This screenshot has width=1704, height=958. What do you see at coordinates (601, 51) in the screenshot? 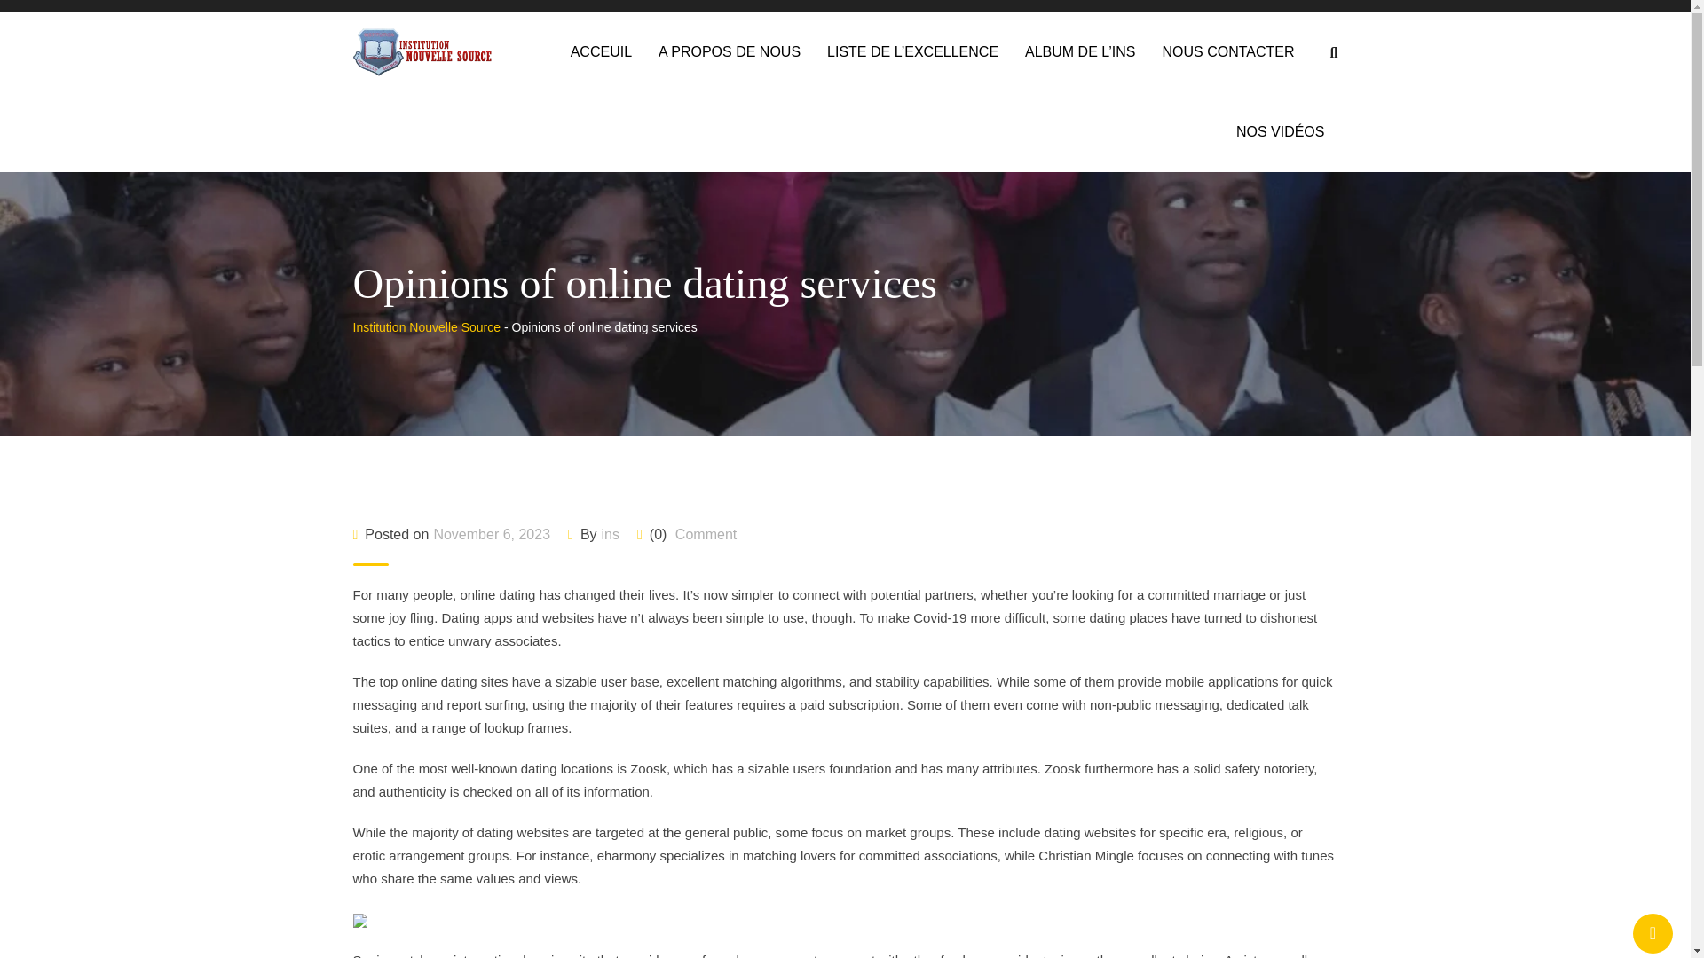
I see `ACCEUIL` at bounding box center [601, 51].